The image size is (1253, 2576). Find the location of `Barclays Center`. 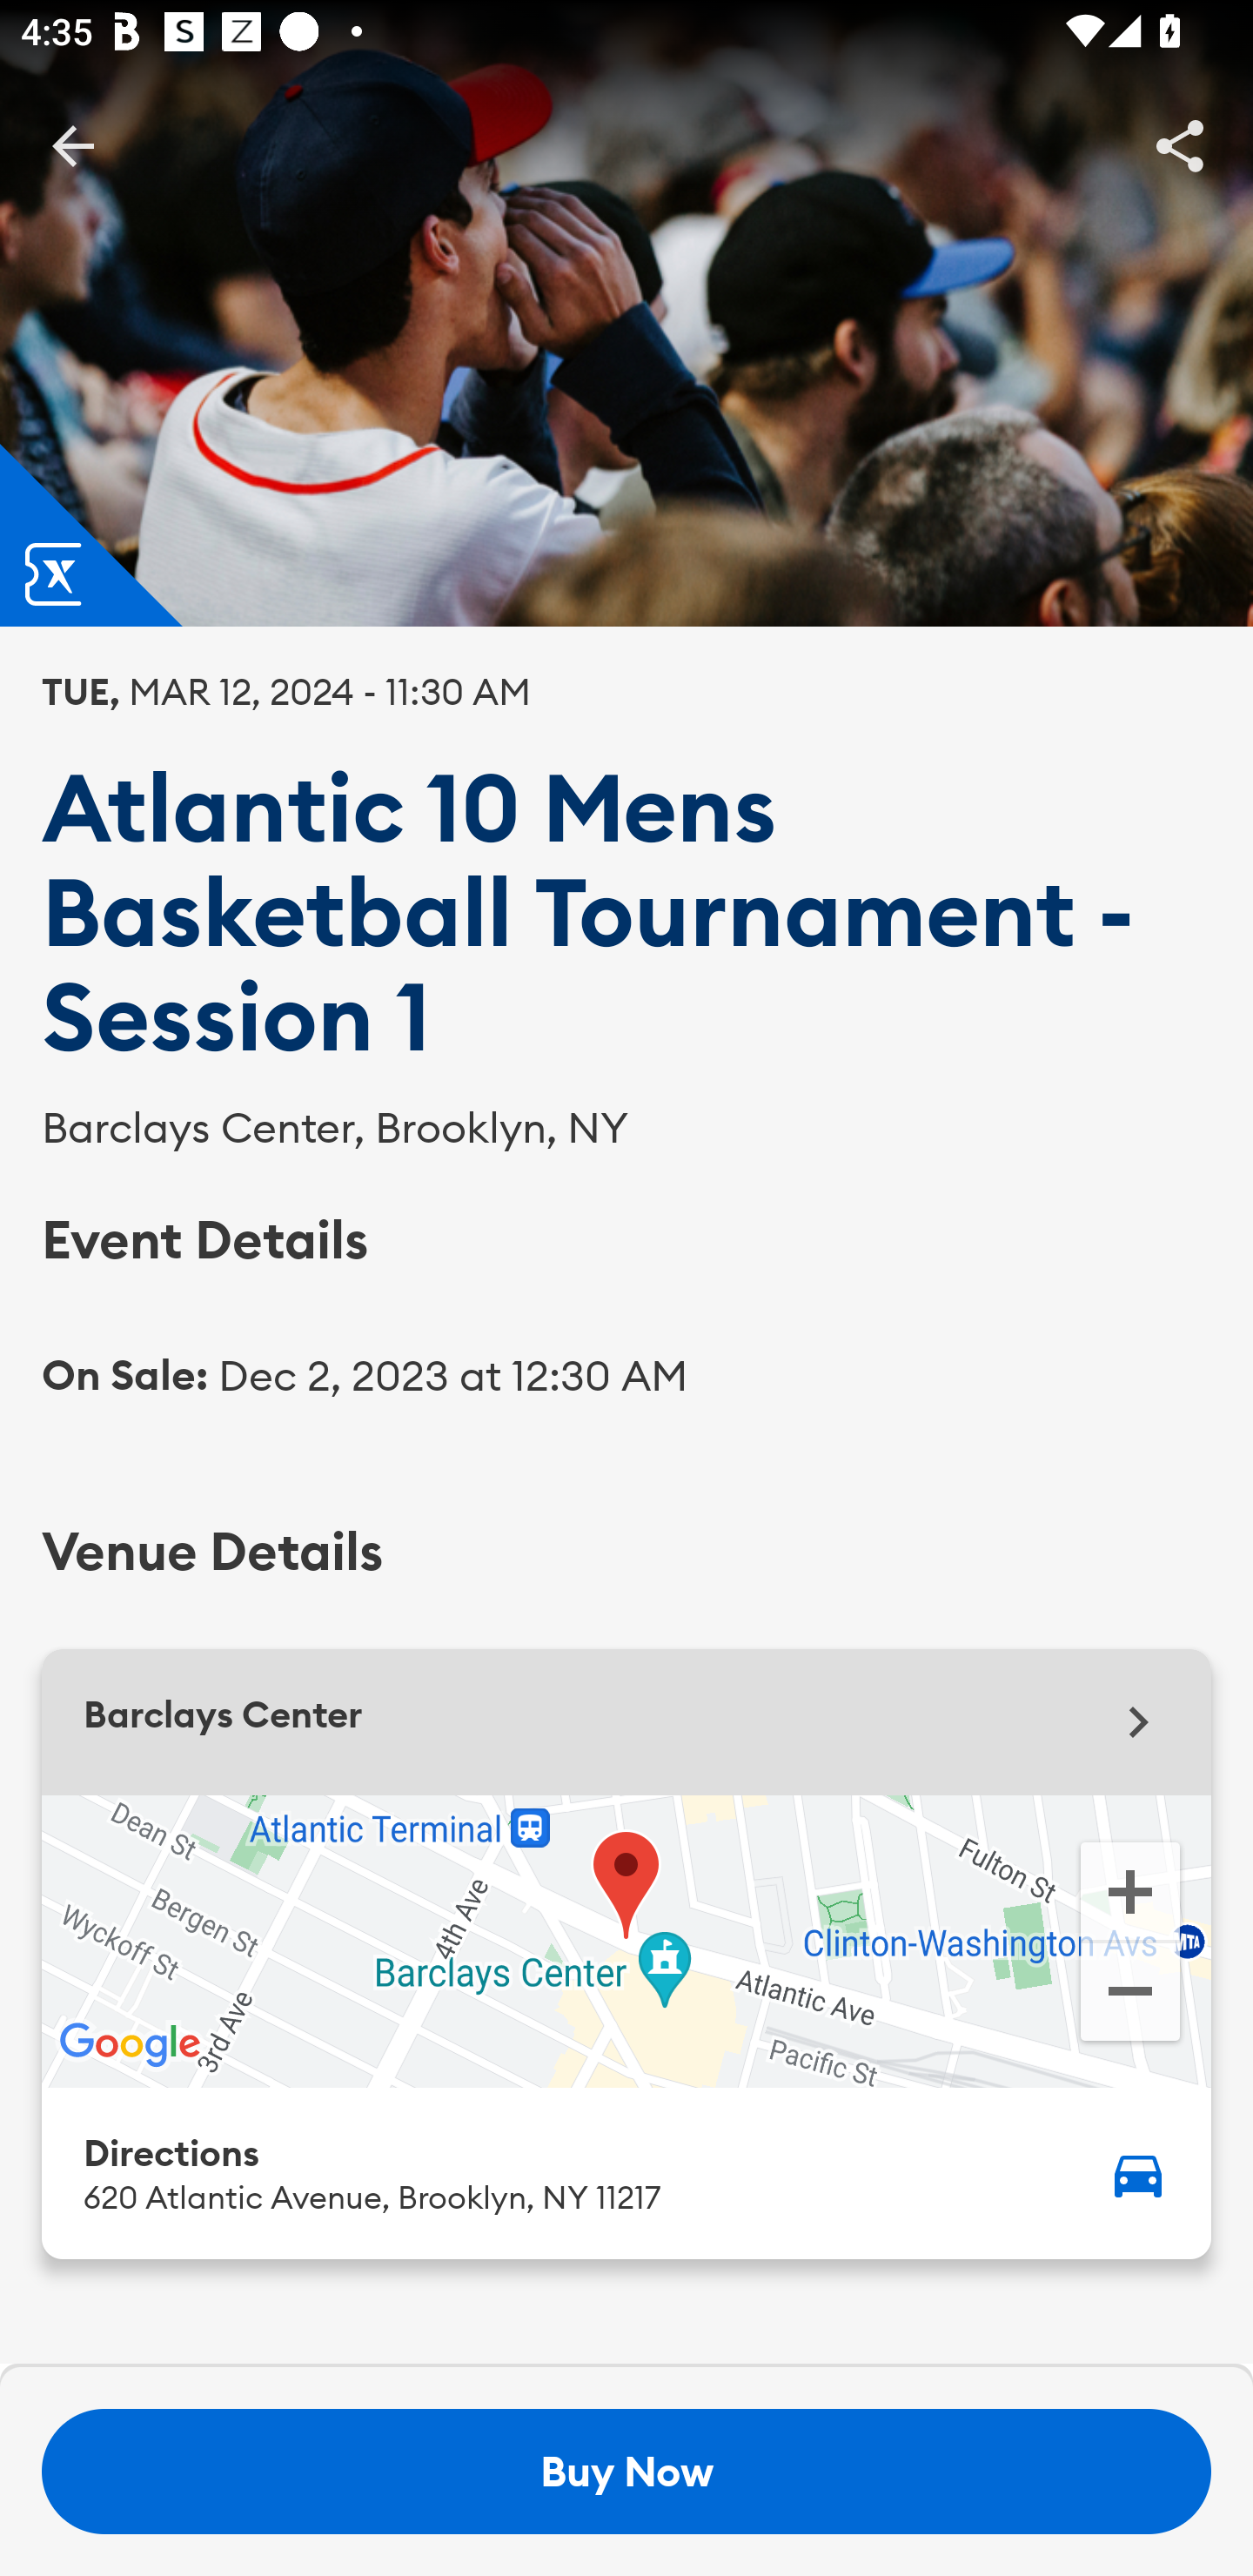

Barclays Center is located at coordinates (626, 1721).